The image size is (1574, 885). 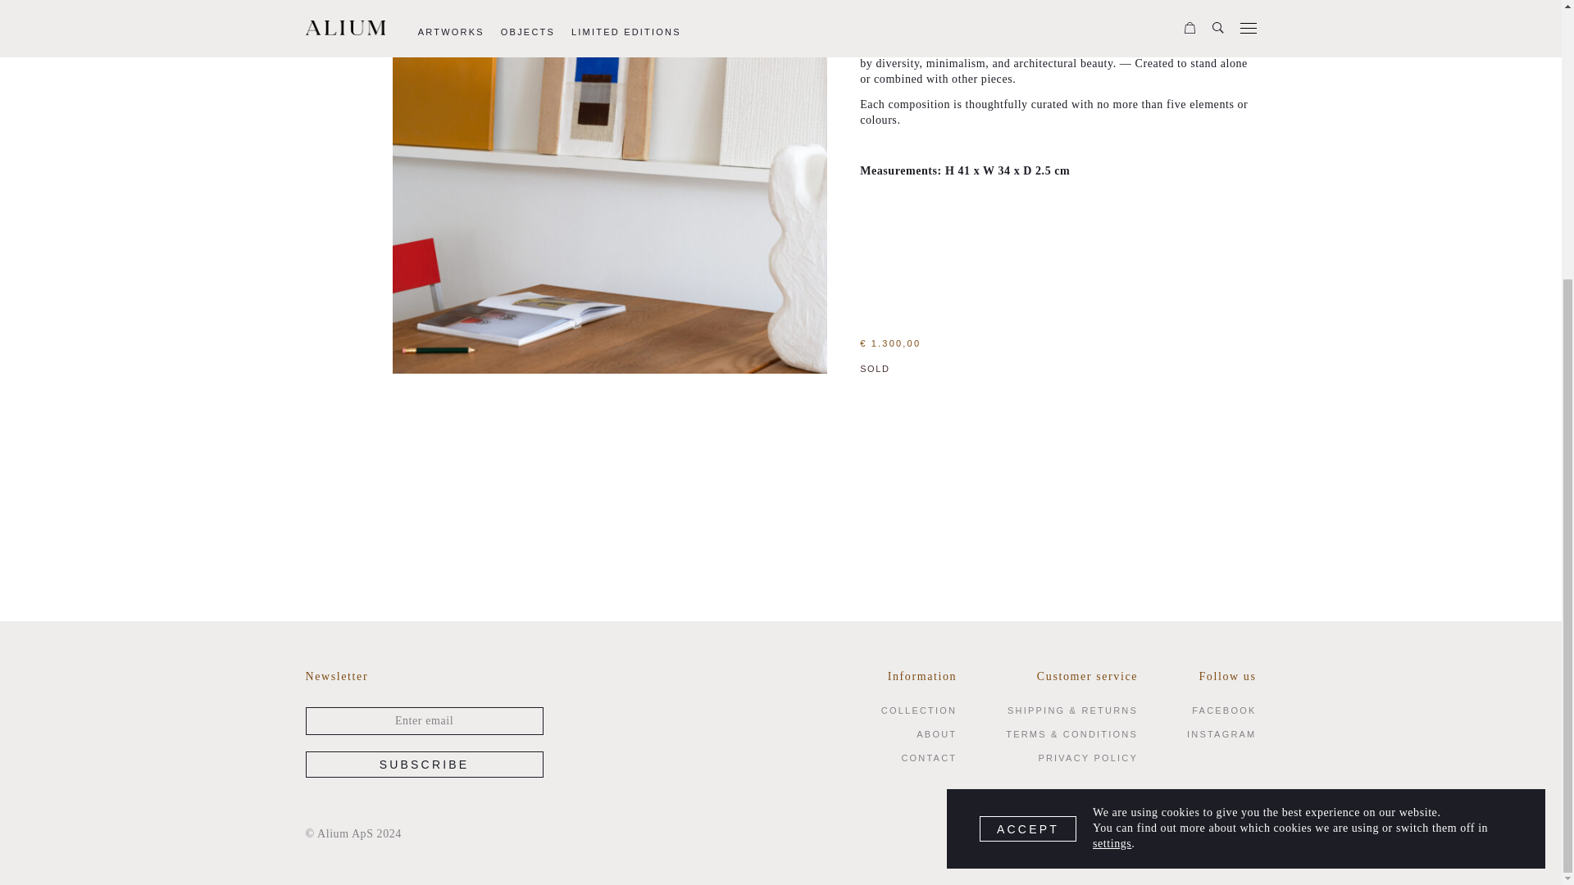 What do you see at coordinates (936, 734) in the screenshot?
I see `ABOUT` at bounding box center [936, 734].